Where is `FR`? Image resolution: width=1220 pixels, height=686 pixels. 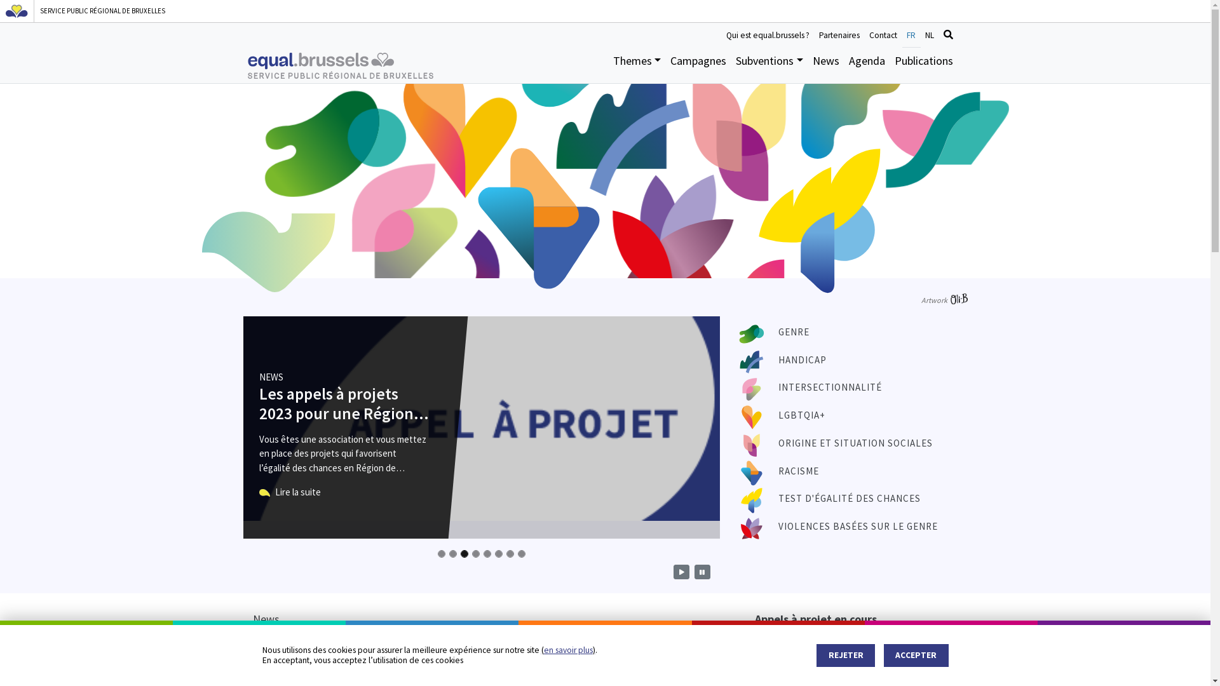
FR is located at coordinates (911, 35).